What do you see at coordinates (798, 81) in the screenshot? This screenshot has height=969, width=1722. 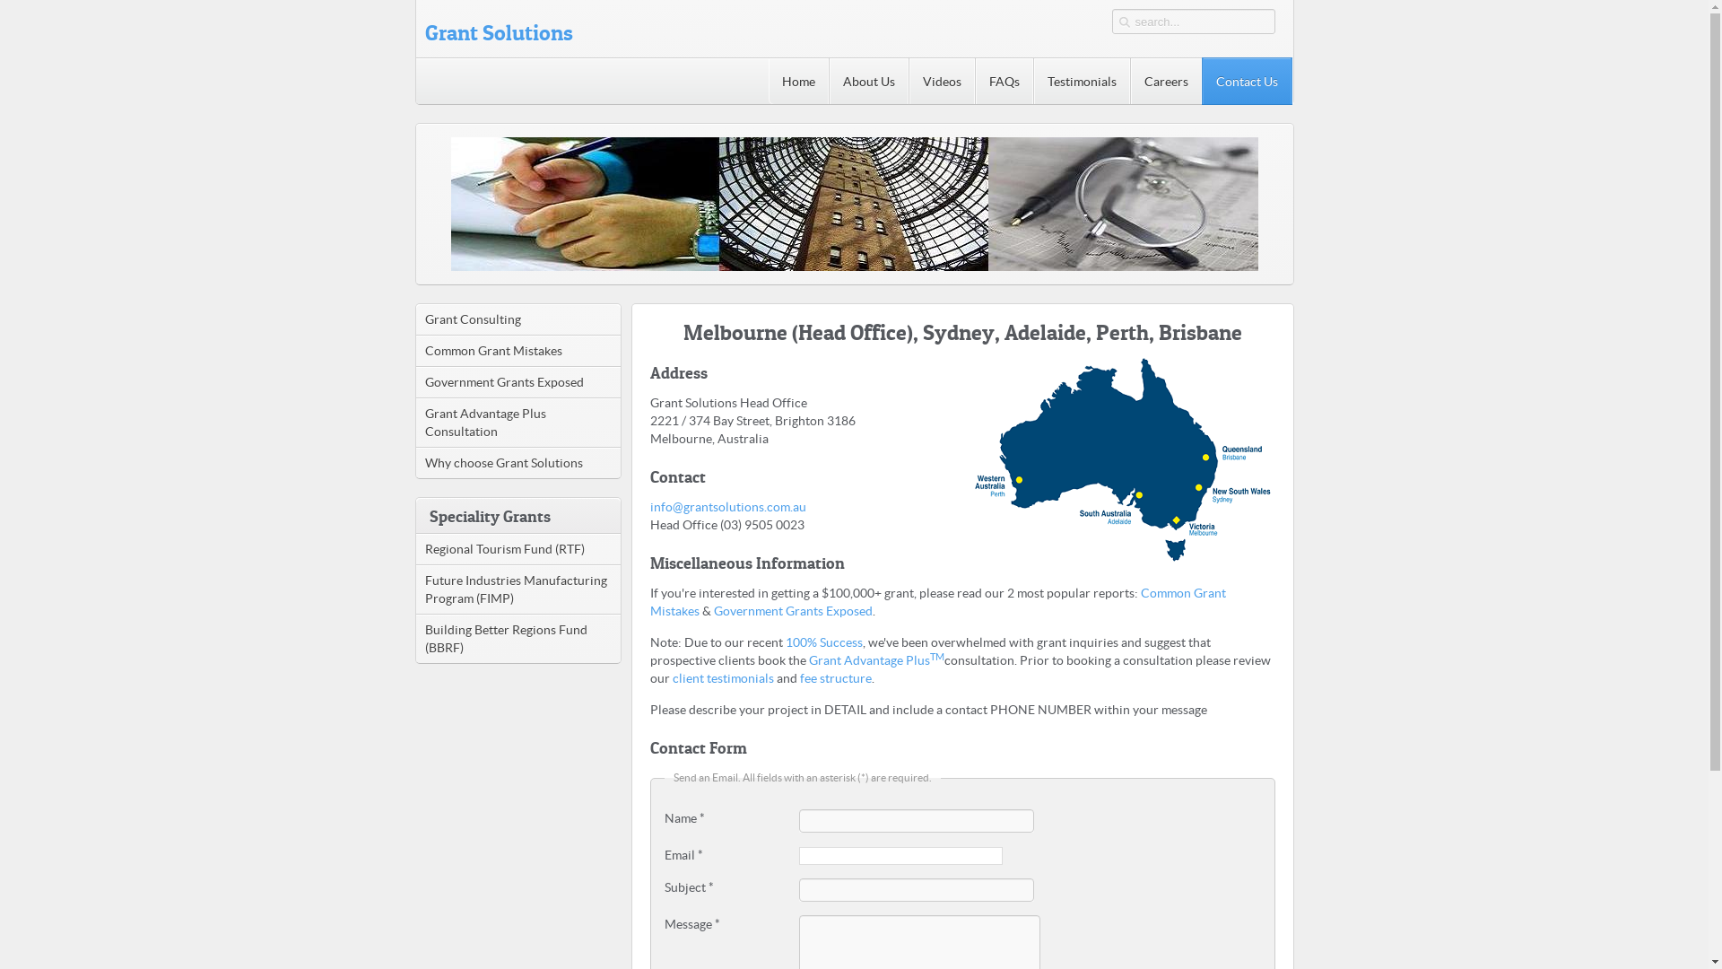 I see `Home` at bounding box center [798, 81].